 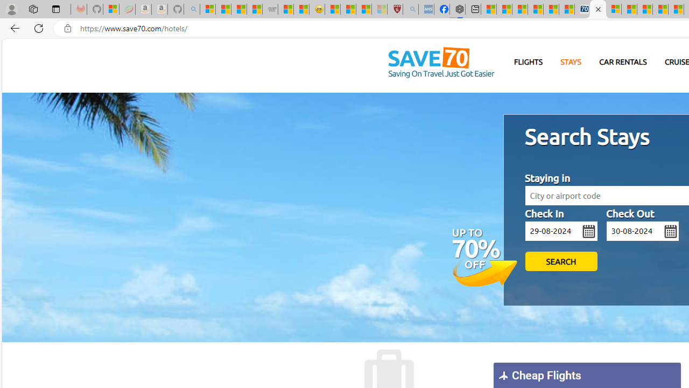 I want to click on STAYS, so click(x=571, y=63).